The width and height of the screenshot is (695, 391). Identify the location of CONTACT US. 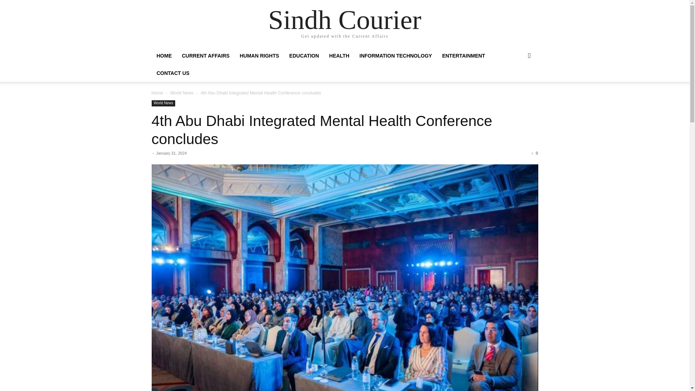
(173, 73).